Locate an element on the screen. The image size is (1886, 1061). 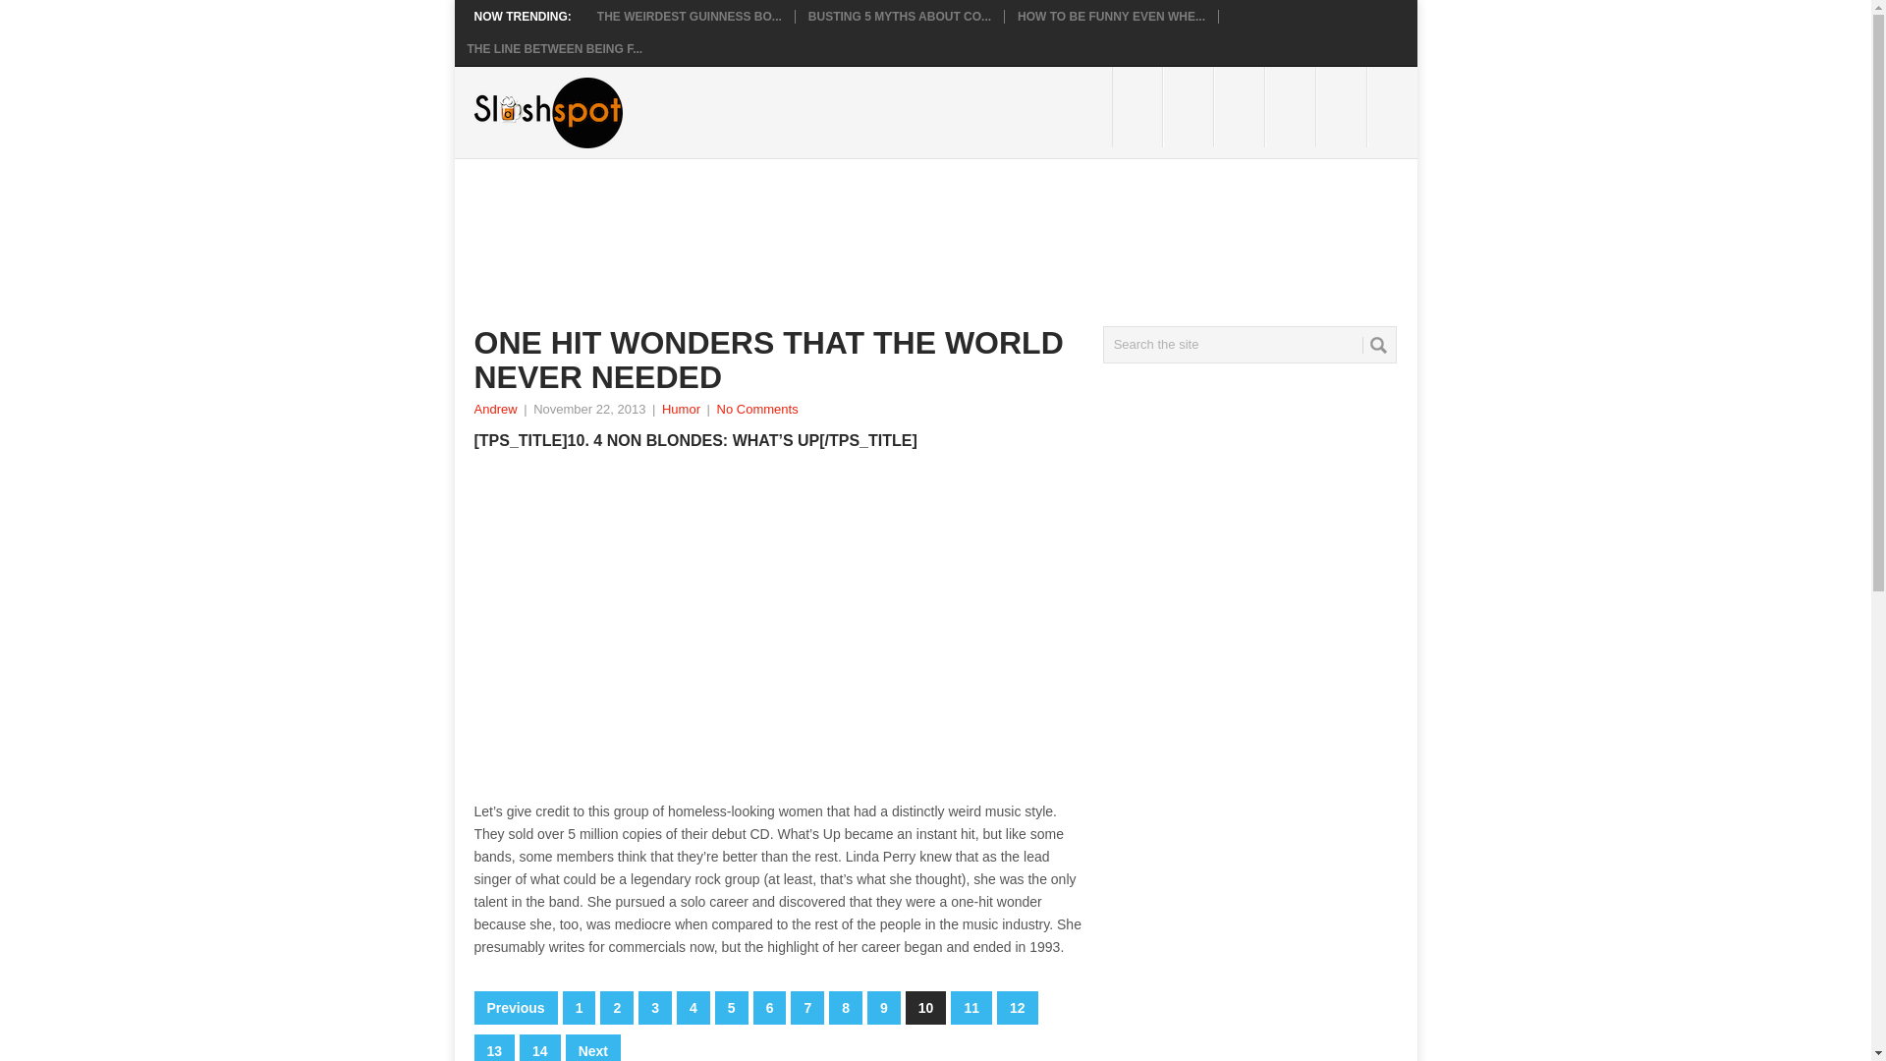
Humor is located at coordinates (680, 409).